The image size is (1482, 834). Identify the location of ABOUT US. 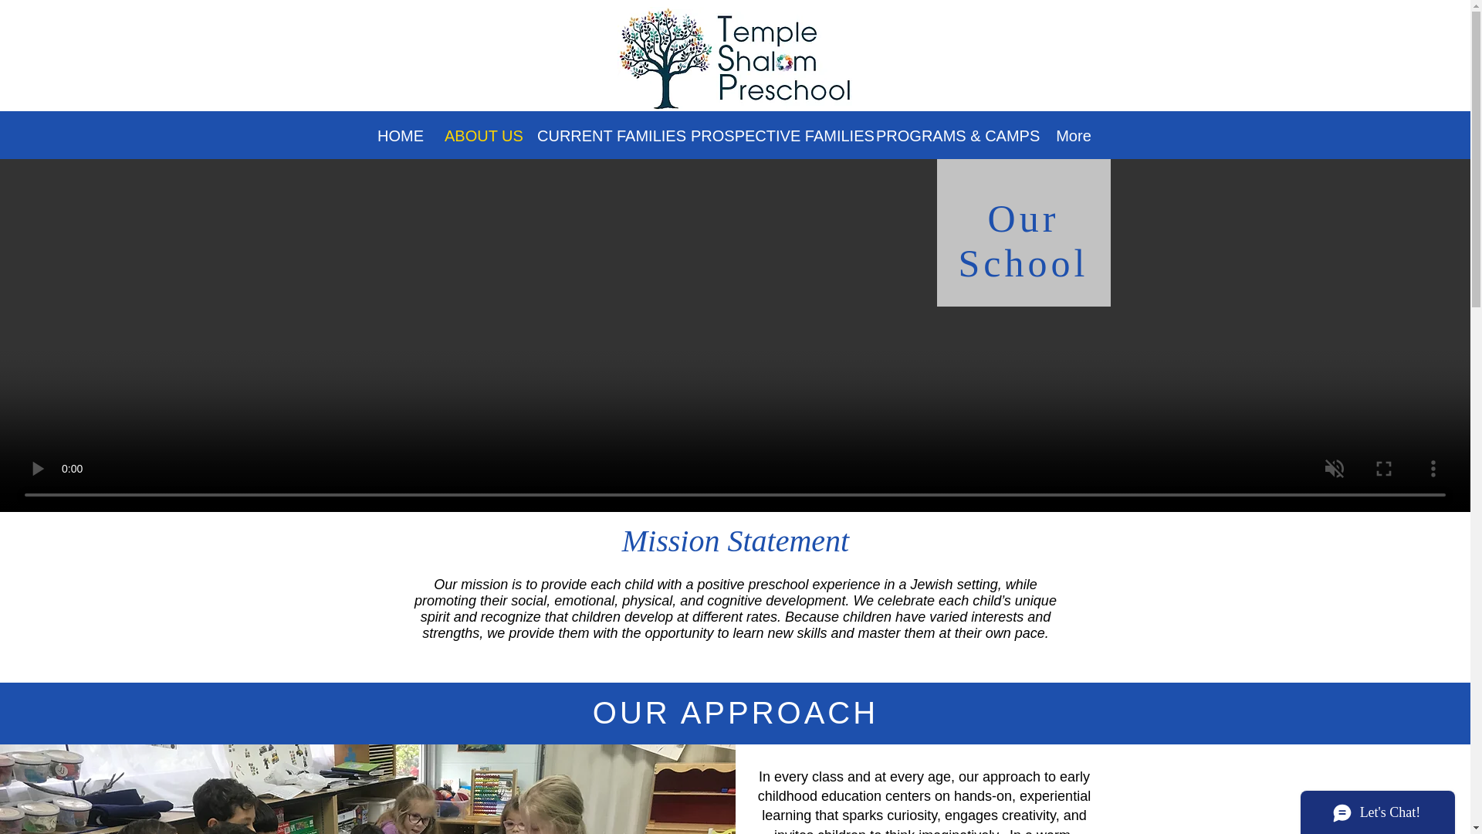
(479, 136).